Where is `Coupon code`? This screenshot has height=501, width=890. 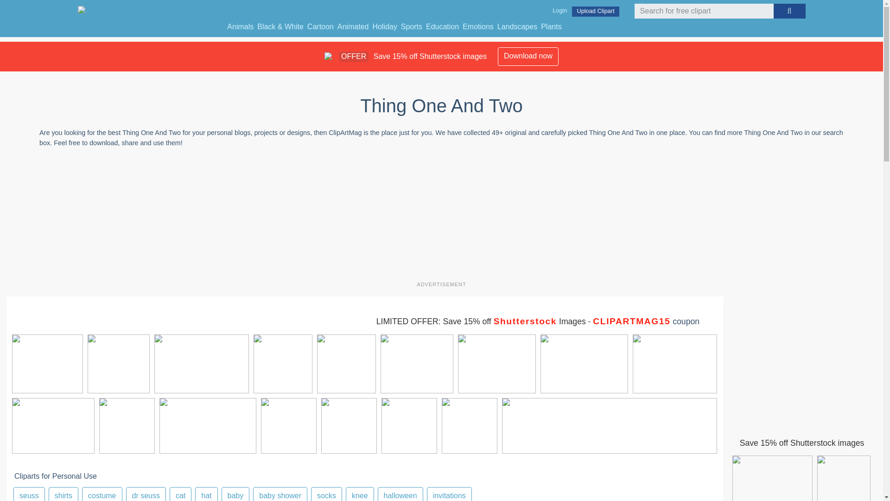
Coupon code is located at coordinates (481, 321).